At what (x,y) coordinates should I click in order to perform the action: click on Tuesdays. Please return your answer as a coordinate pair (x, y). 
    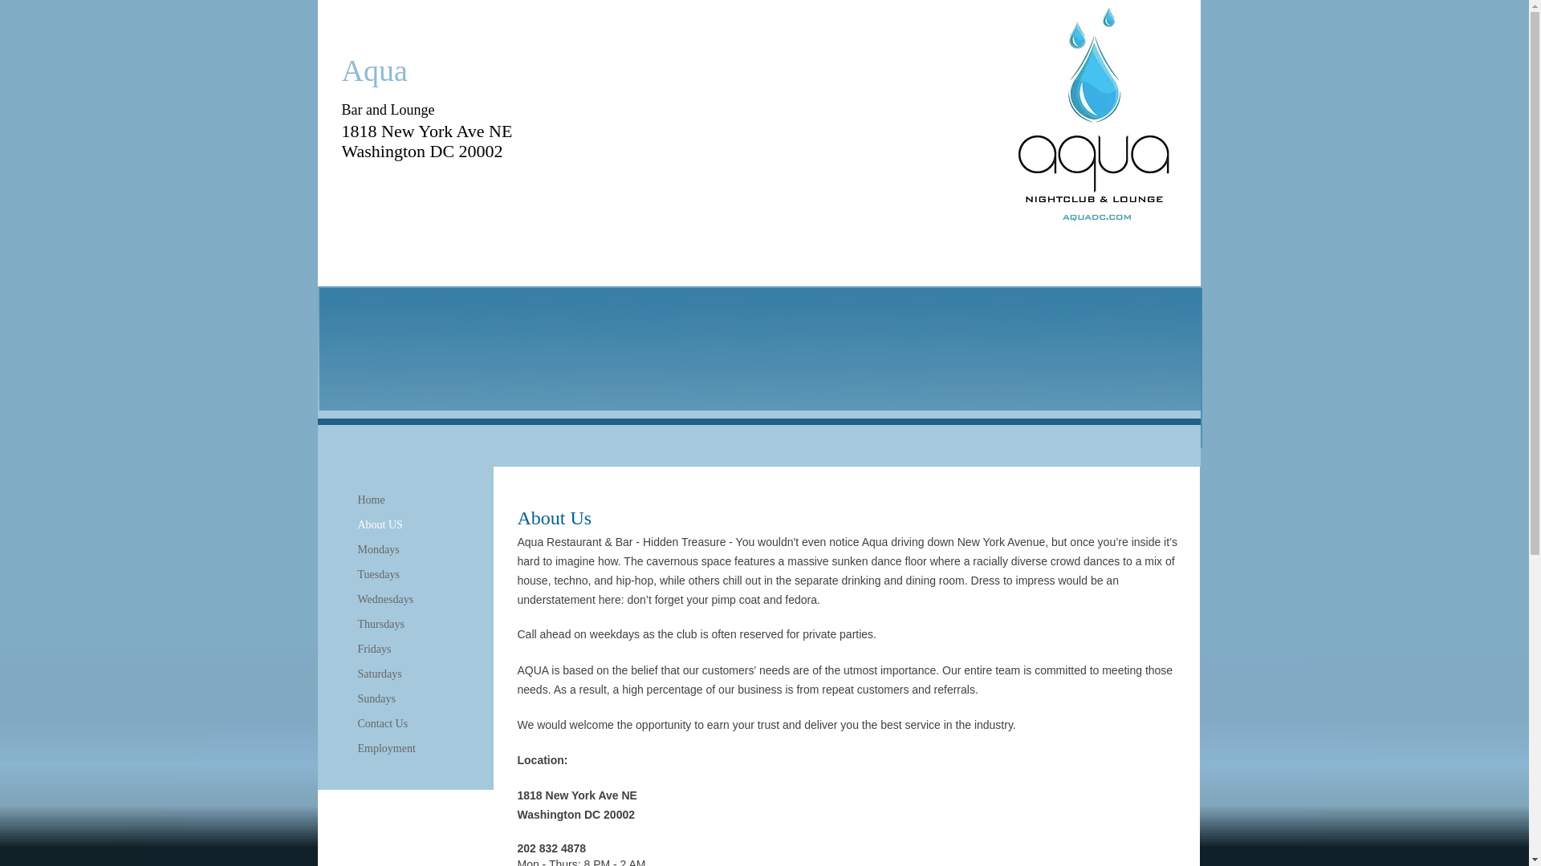
    Looking at the image, I should click on (379, 575).